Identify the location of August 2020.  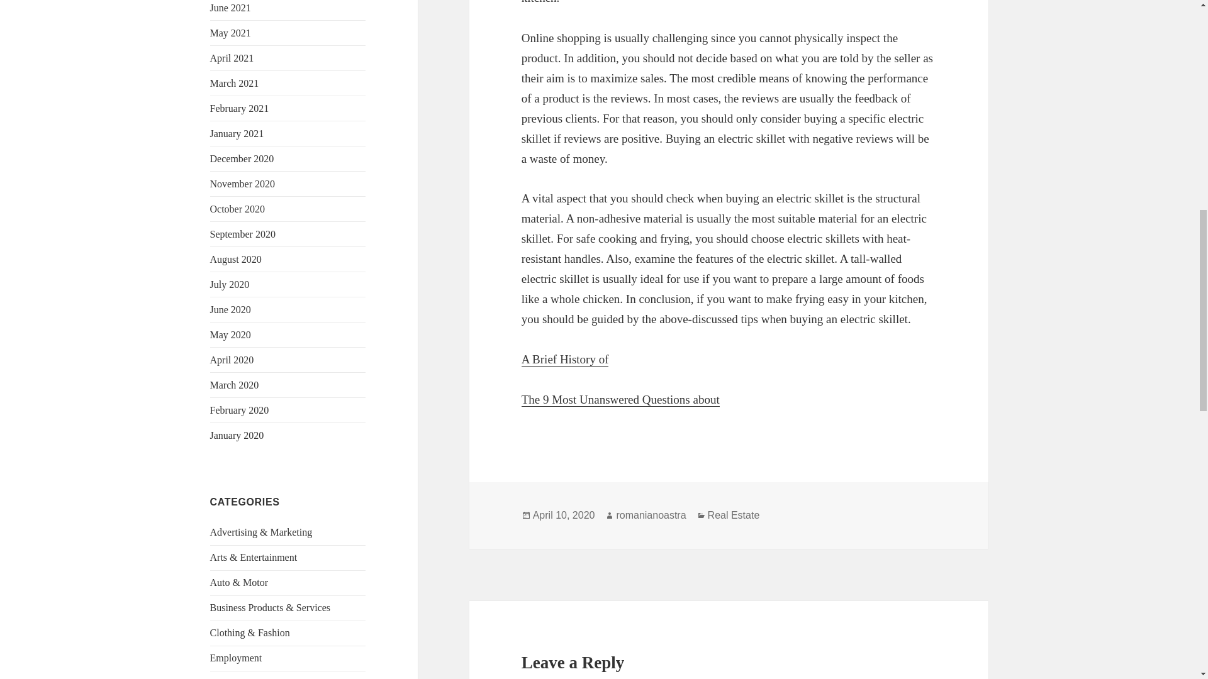
(236, 259).